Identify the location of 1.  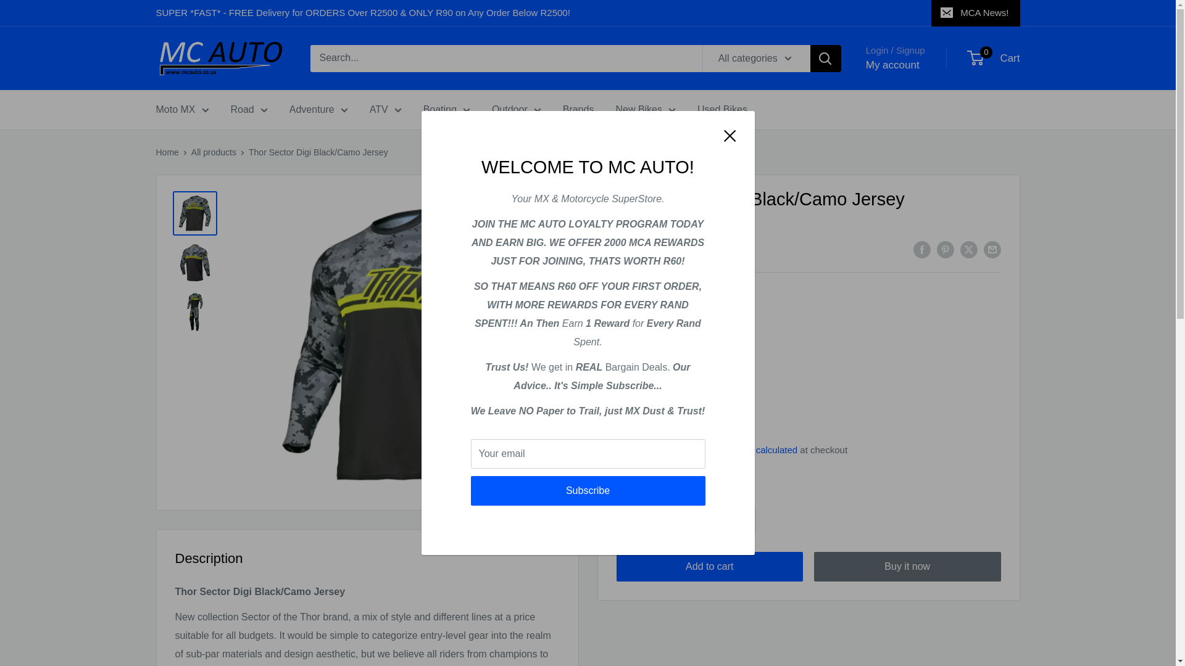
(710, 521).